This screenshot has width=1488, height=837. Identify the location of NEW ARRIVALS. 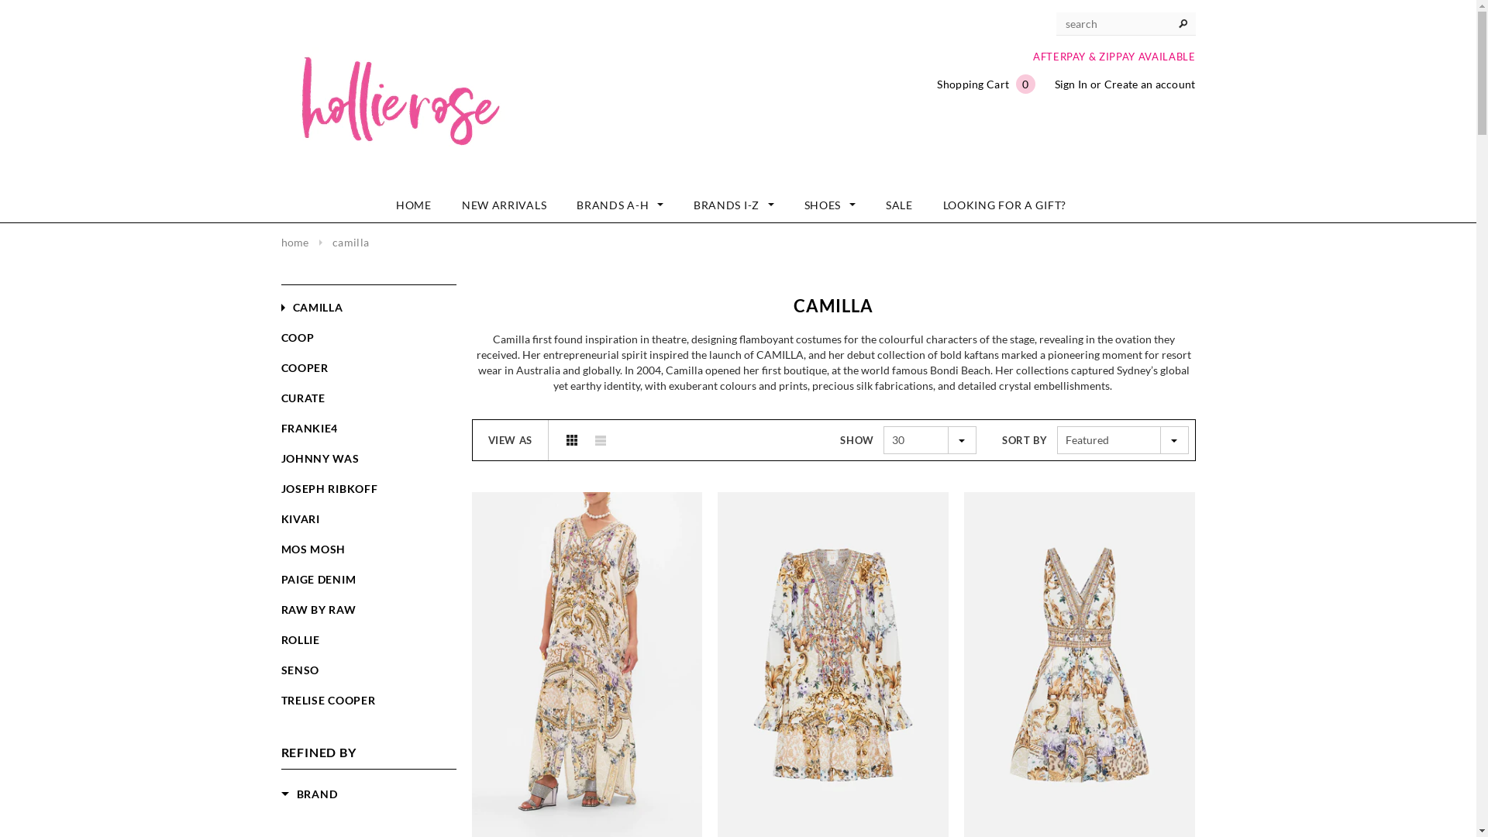
(504, 205).